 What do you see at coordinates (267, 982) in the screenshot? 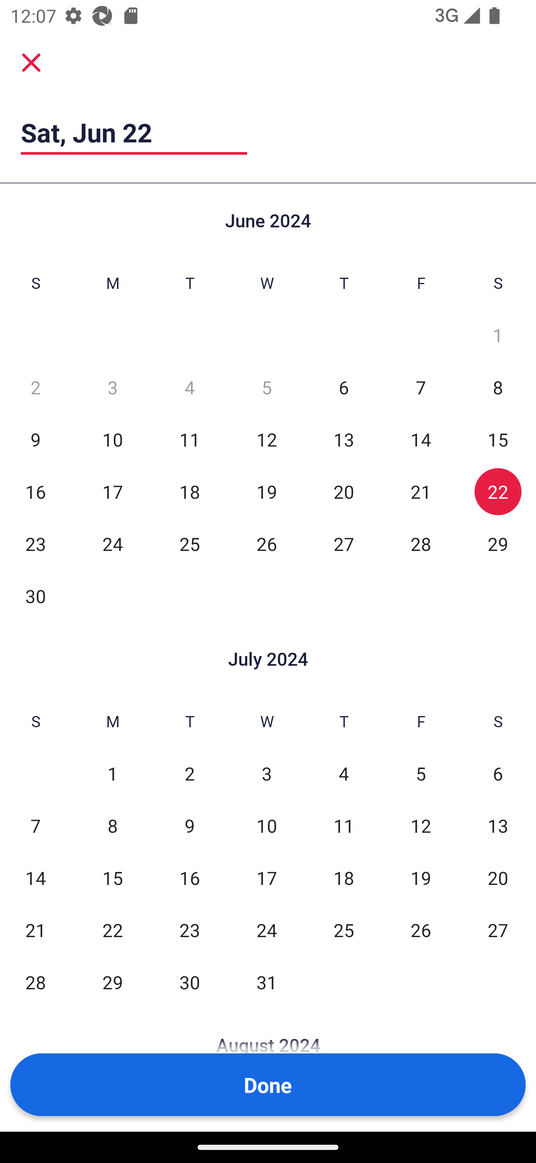
I see `31 Wed, Jul 31, Not Selected` at bounding box center [267, 982].